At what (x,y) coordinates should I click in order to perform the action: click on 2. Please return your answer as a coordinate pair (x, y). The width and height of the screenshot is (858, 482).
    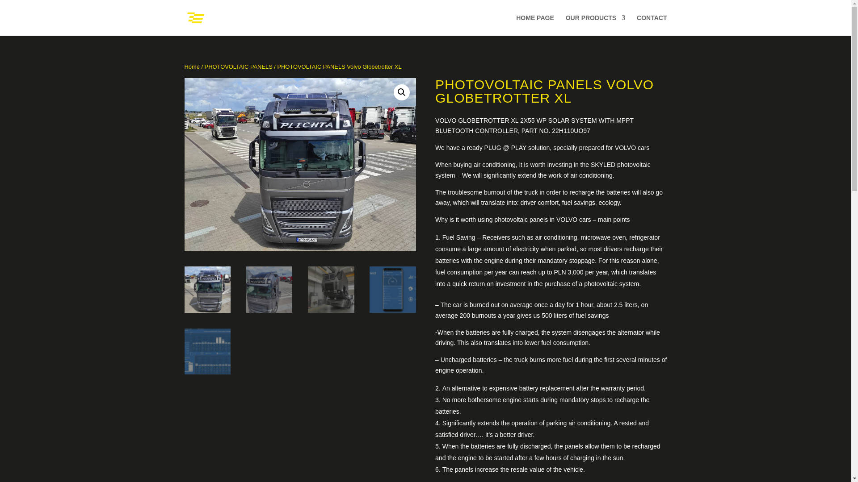
    Looking at the image, I should click on (299, 164).